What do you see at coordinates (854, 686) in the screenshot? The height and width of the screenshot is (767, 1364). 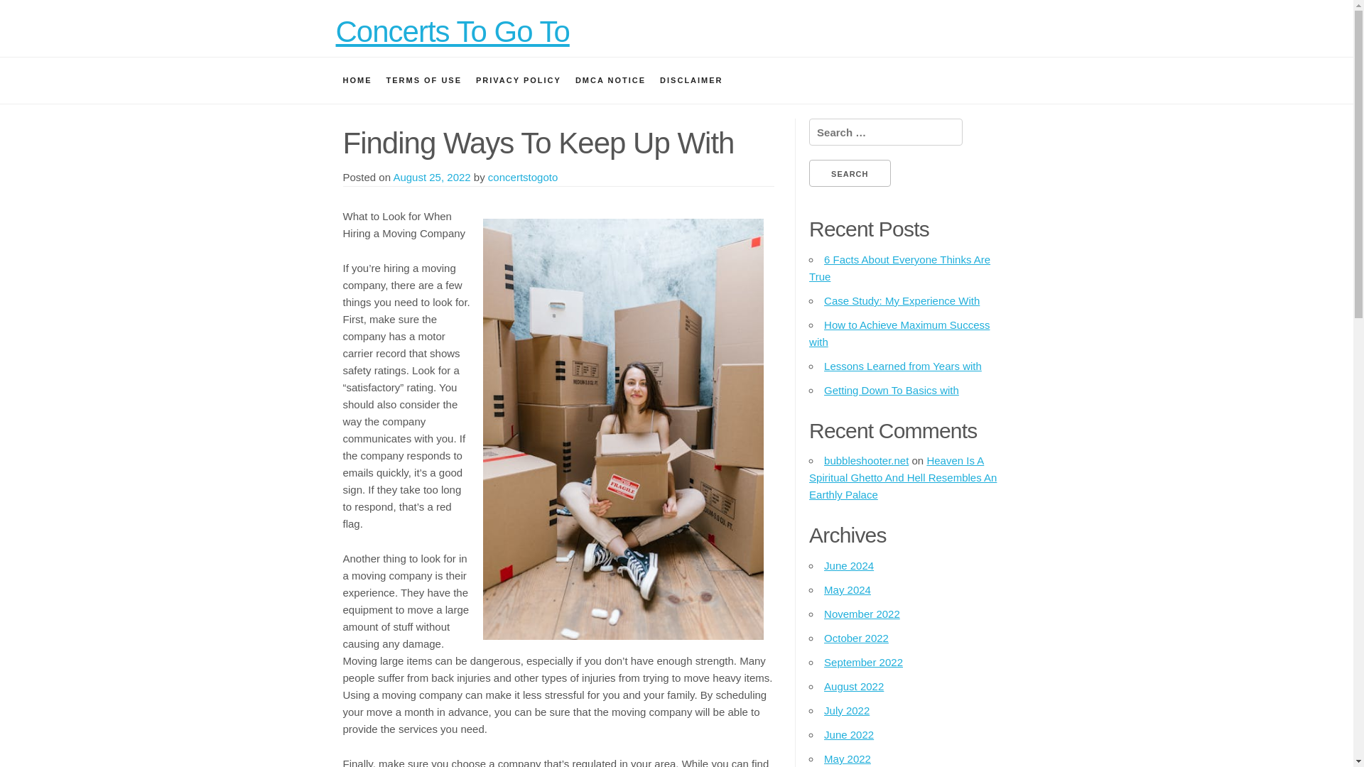 I see `August 2022` at bounding box center [854, 686].